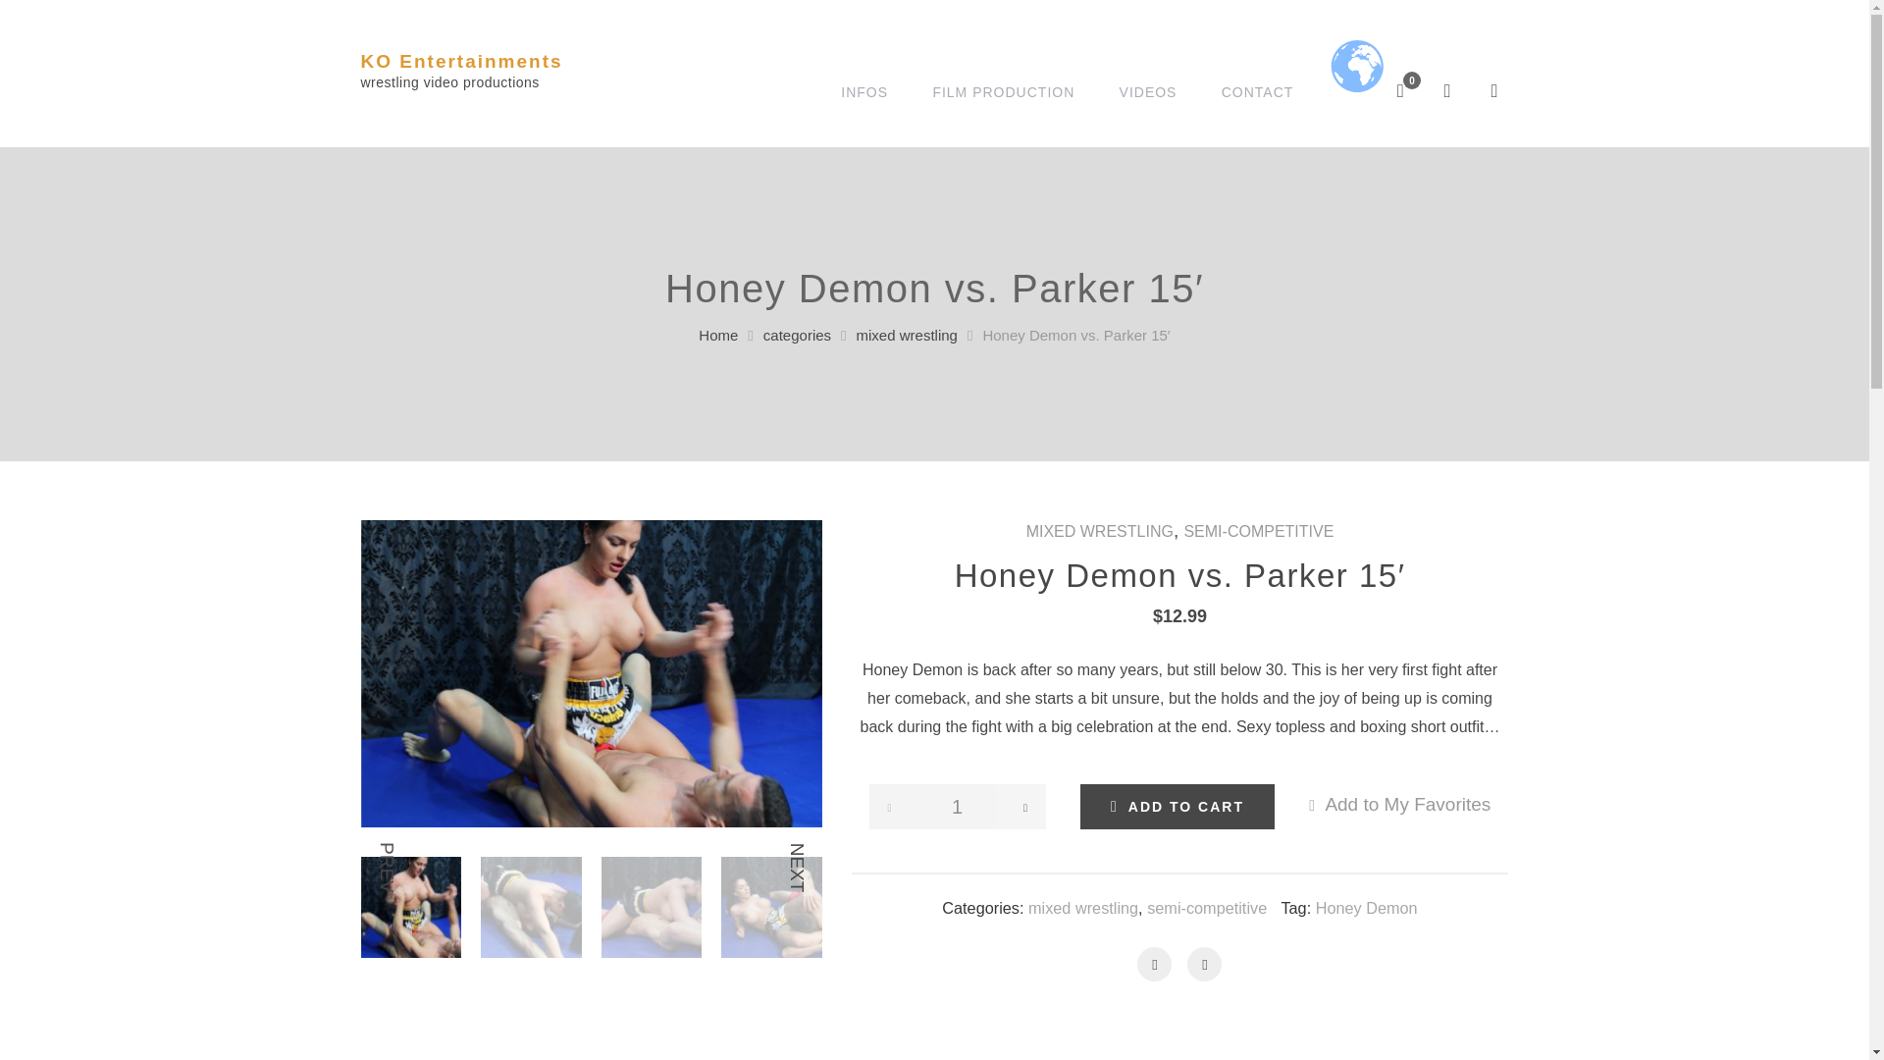 The width and height of the screenshot is (1884, 1060). What do you see at coordinates (1003, 92) in the screenshot?
I see `FILM PRODUCTION` at bounding box center [1003, 92].